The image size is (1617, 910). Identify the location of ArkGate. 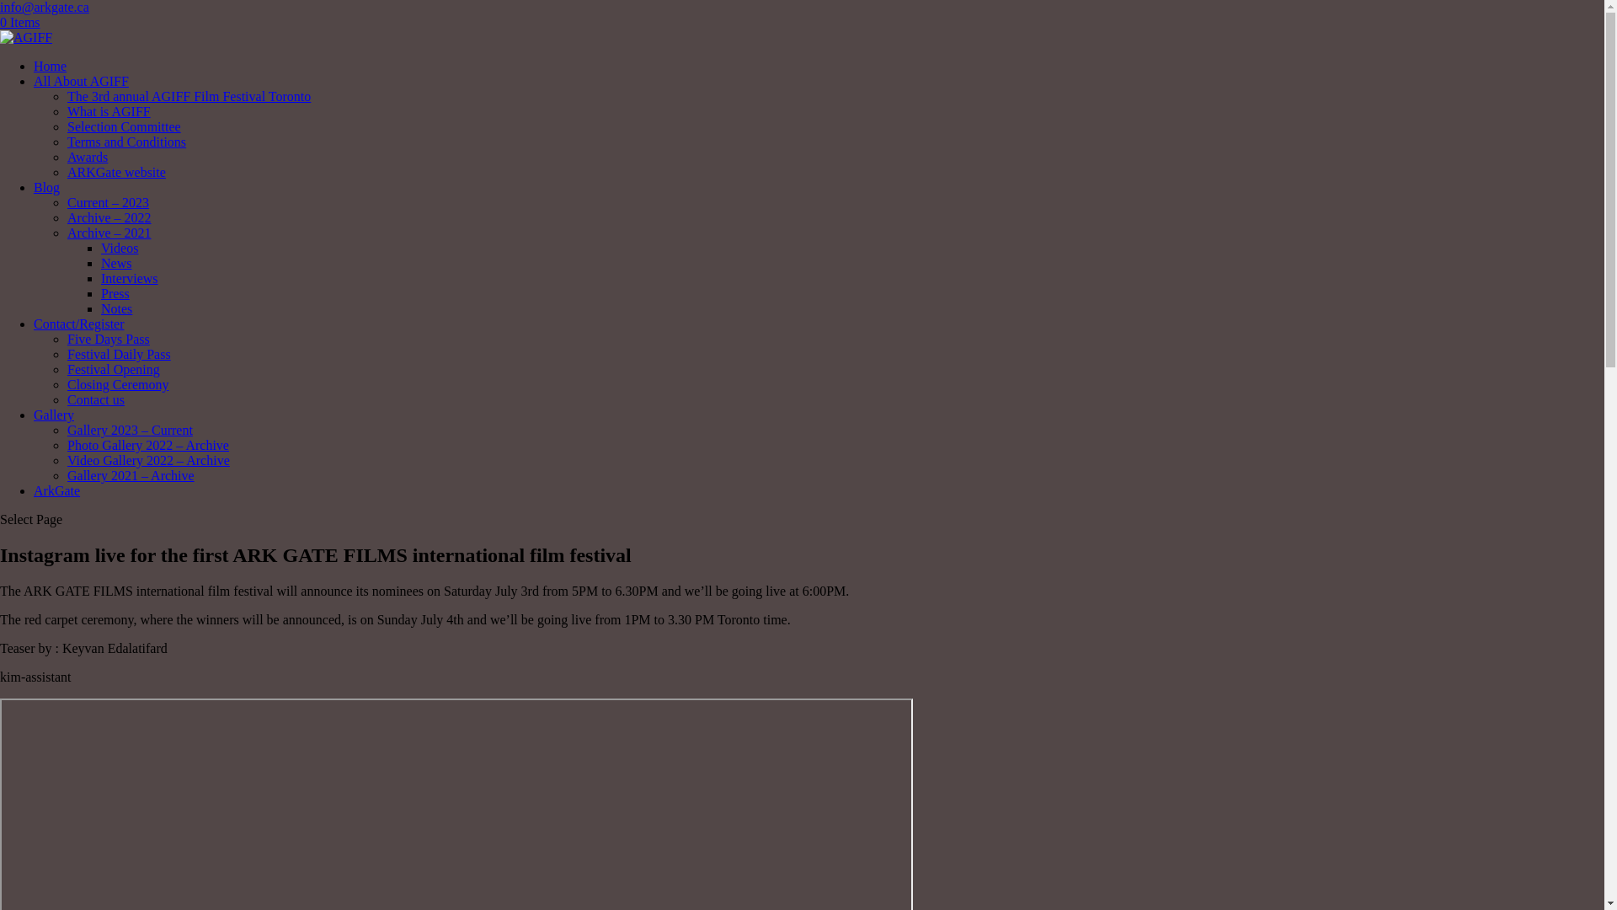
(57, 490).